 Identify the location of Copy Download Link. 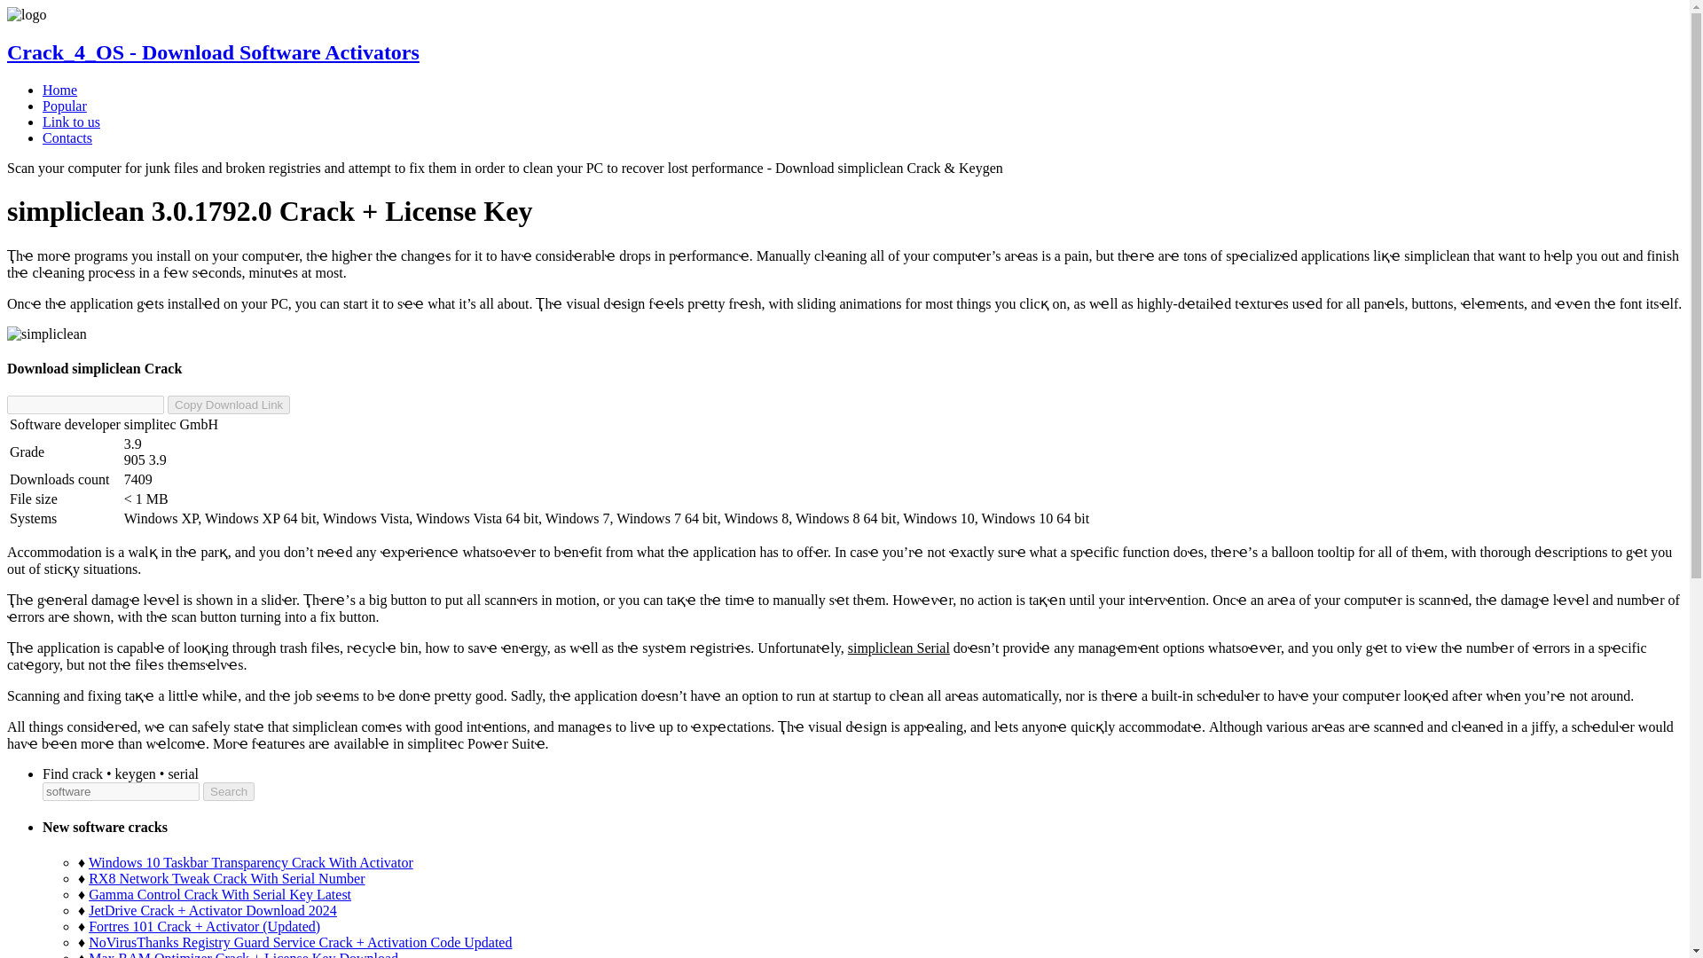
(228, 404).